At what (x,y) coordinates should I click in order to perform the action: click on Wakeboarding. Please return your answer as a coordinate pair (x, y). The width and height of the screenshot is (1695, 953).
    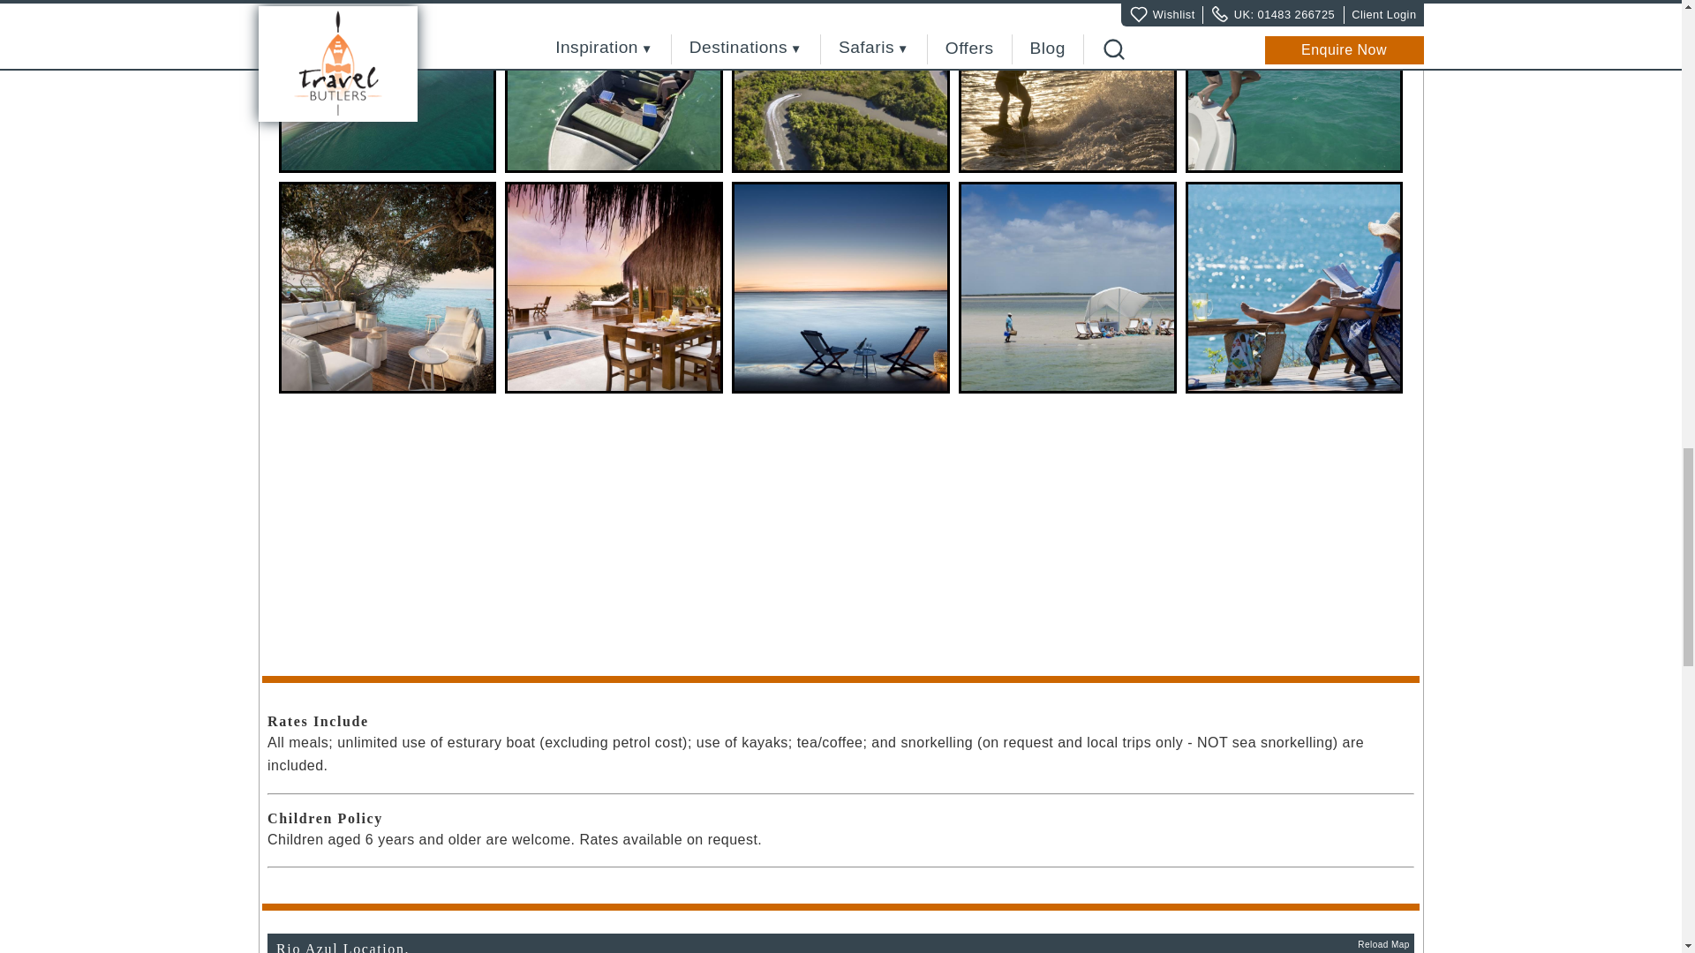
    Looking at the image, I should click on (1067, 86).